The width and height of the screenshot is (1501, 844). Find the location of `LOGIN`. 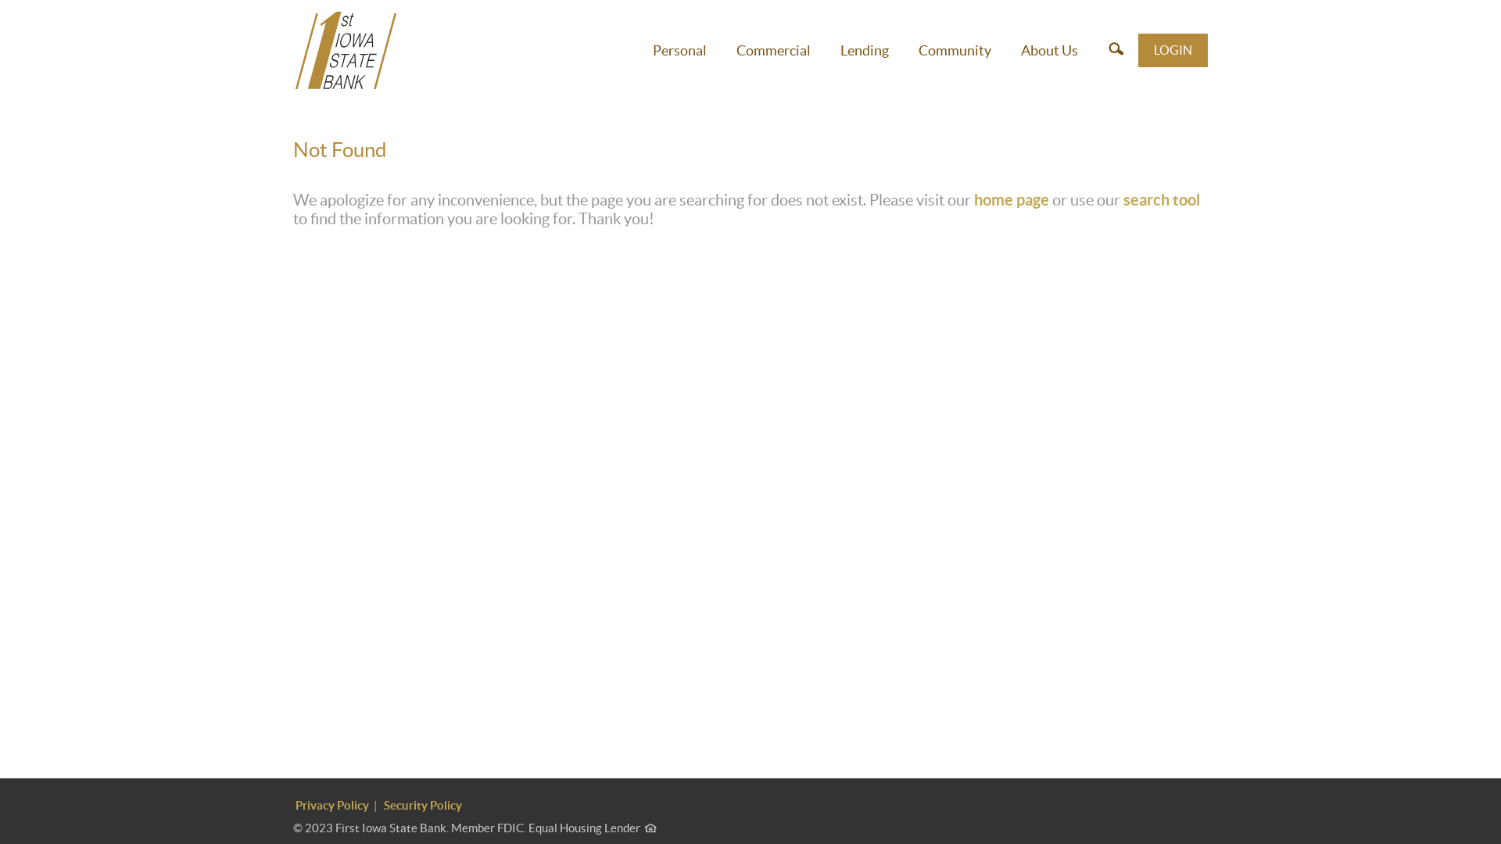

LOGIN is located at coordinates (1173, 50).